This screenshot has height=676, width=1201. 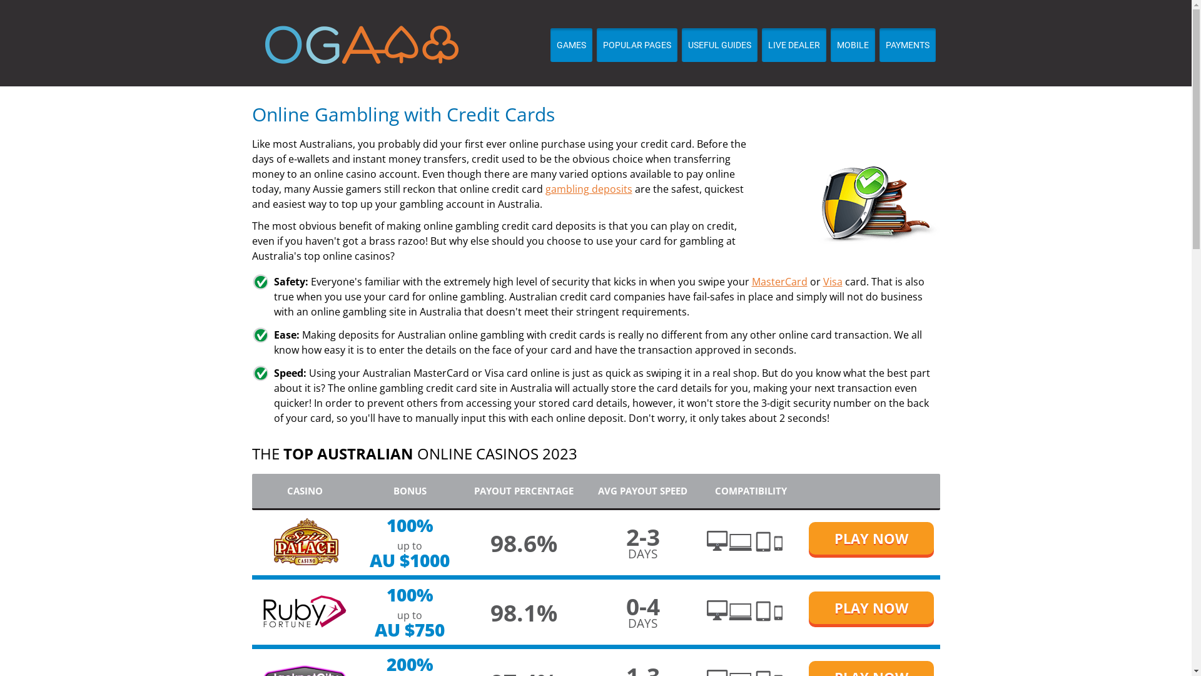 What do you see at coordinates (833, 282) in the screenshot?
I see `Visa` at bounding box center [833, 282].